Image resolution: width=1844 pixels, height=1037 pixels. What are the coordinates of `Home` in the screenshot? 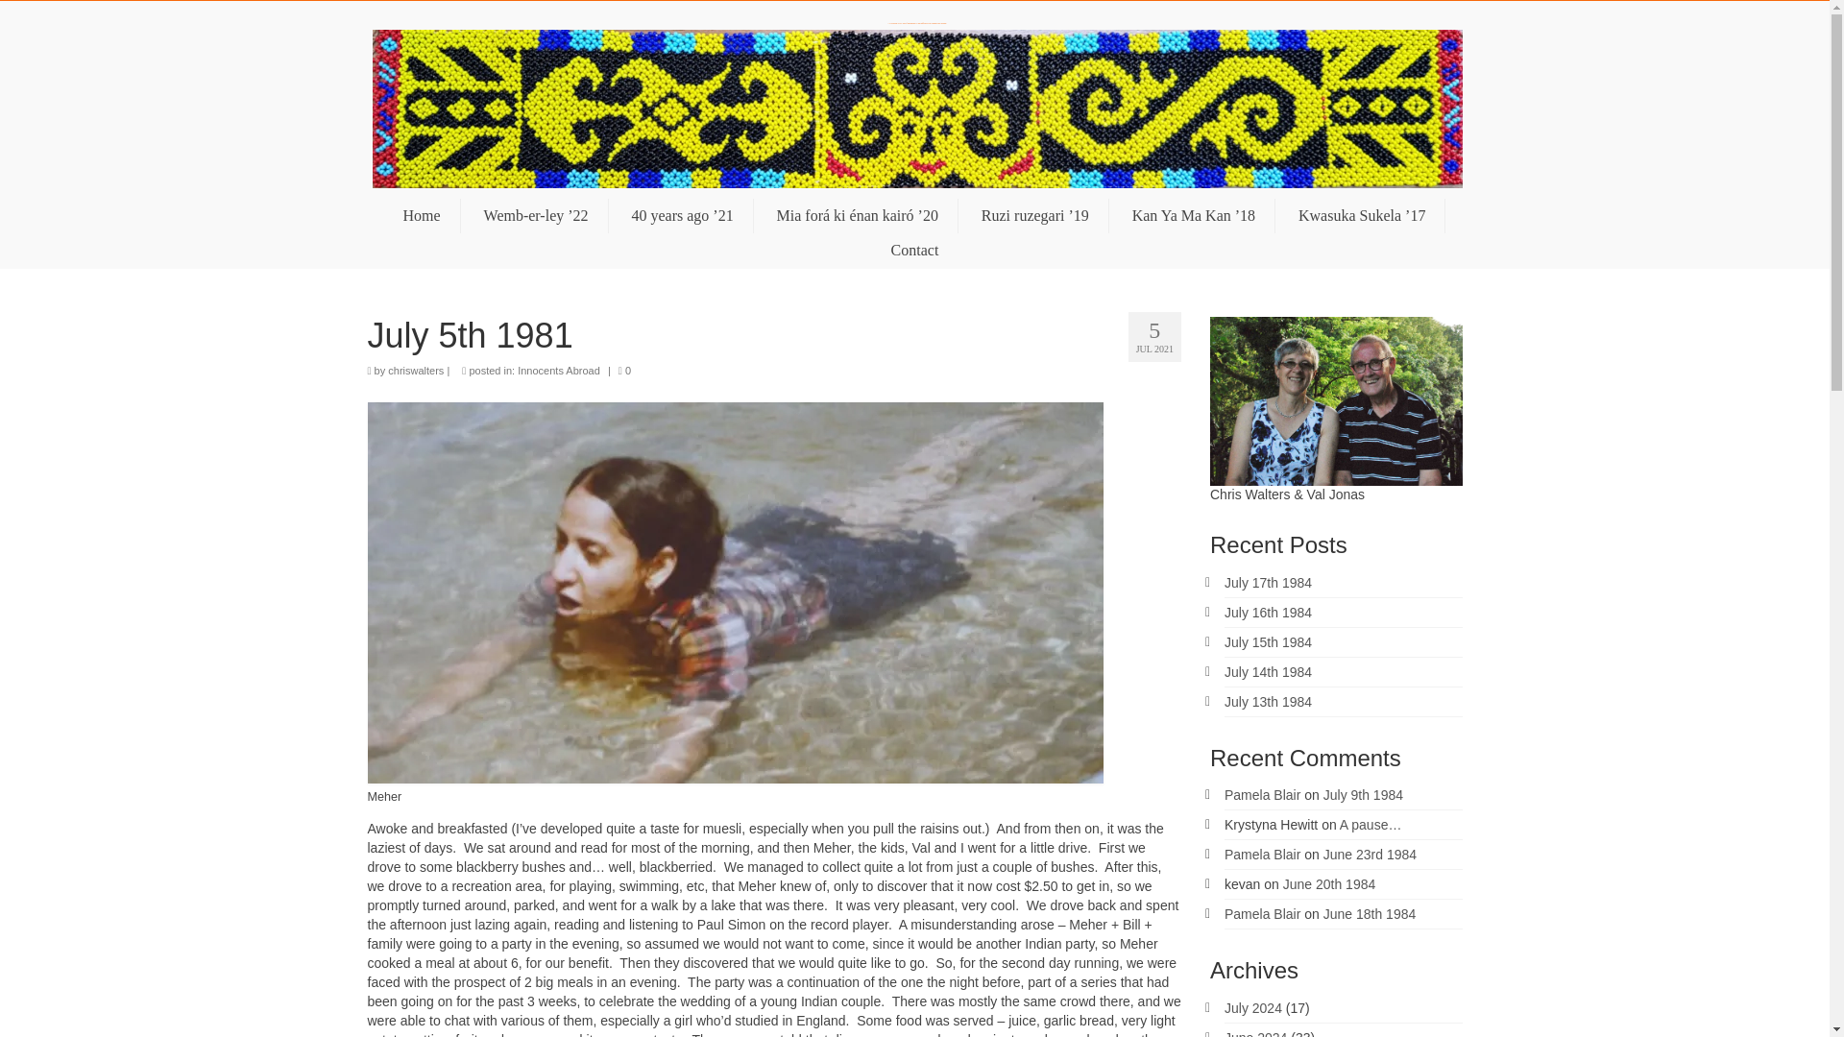 It's located at (421, 216).